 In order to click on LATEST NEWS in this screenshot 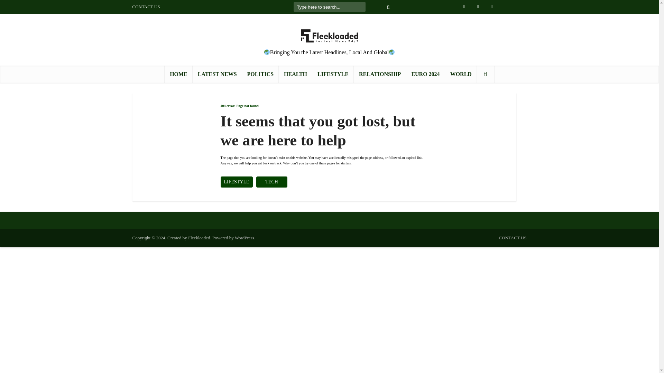, I will do `click(217, 74)`.